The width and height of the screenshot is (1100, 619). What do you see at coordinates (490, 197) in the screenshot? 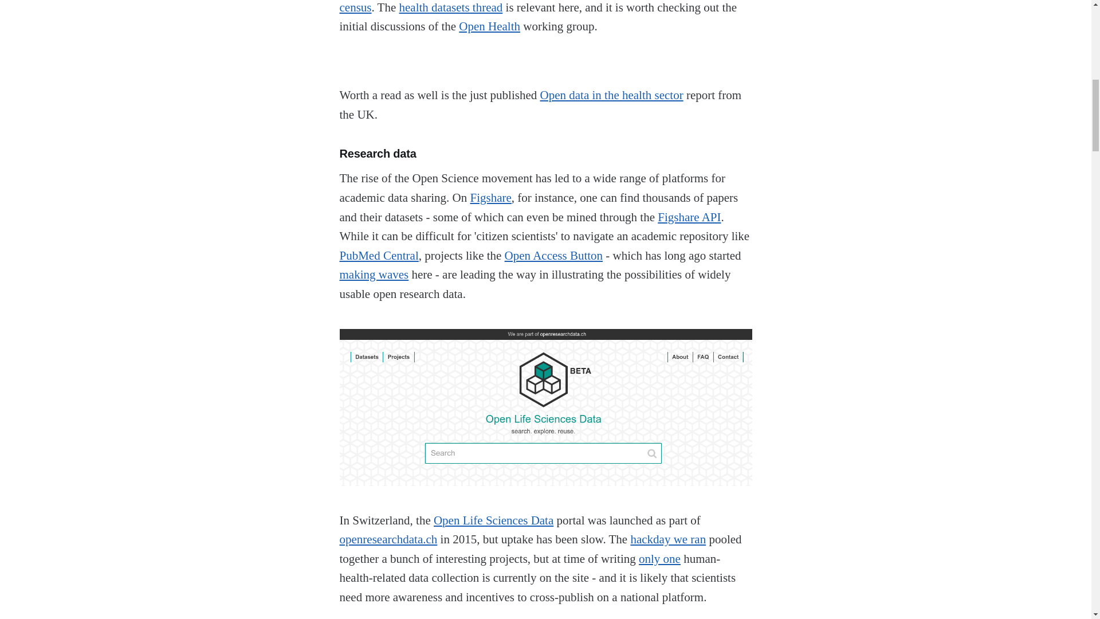
I see `Figshare` at bounding box center [490, 197].